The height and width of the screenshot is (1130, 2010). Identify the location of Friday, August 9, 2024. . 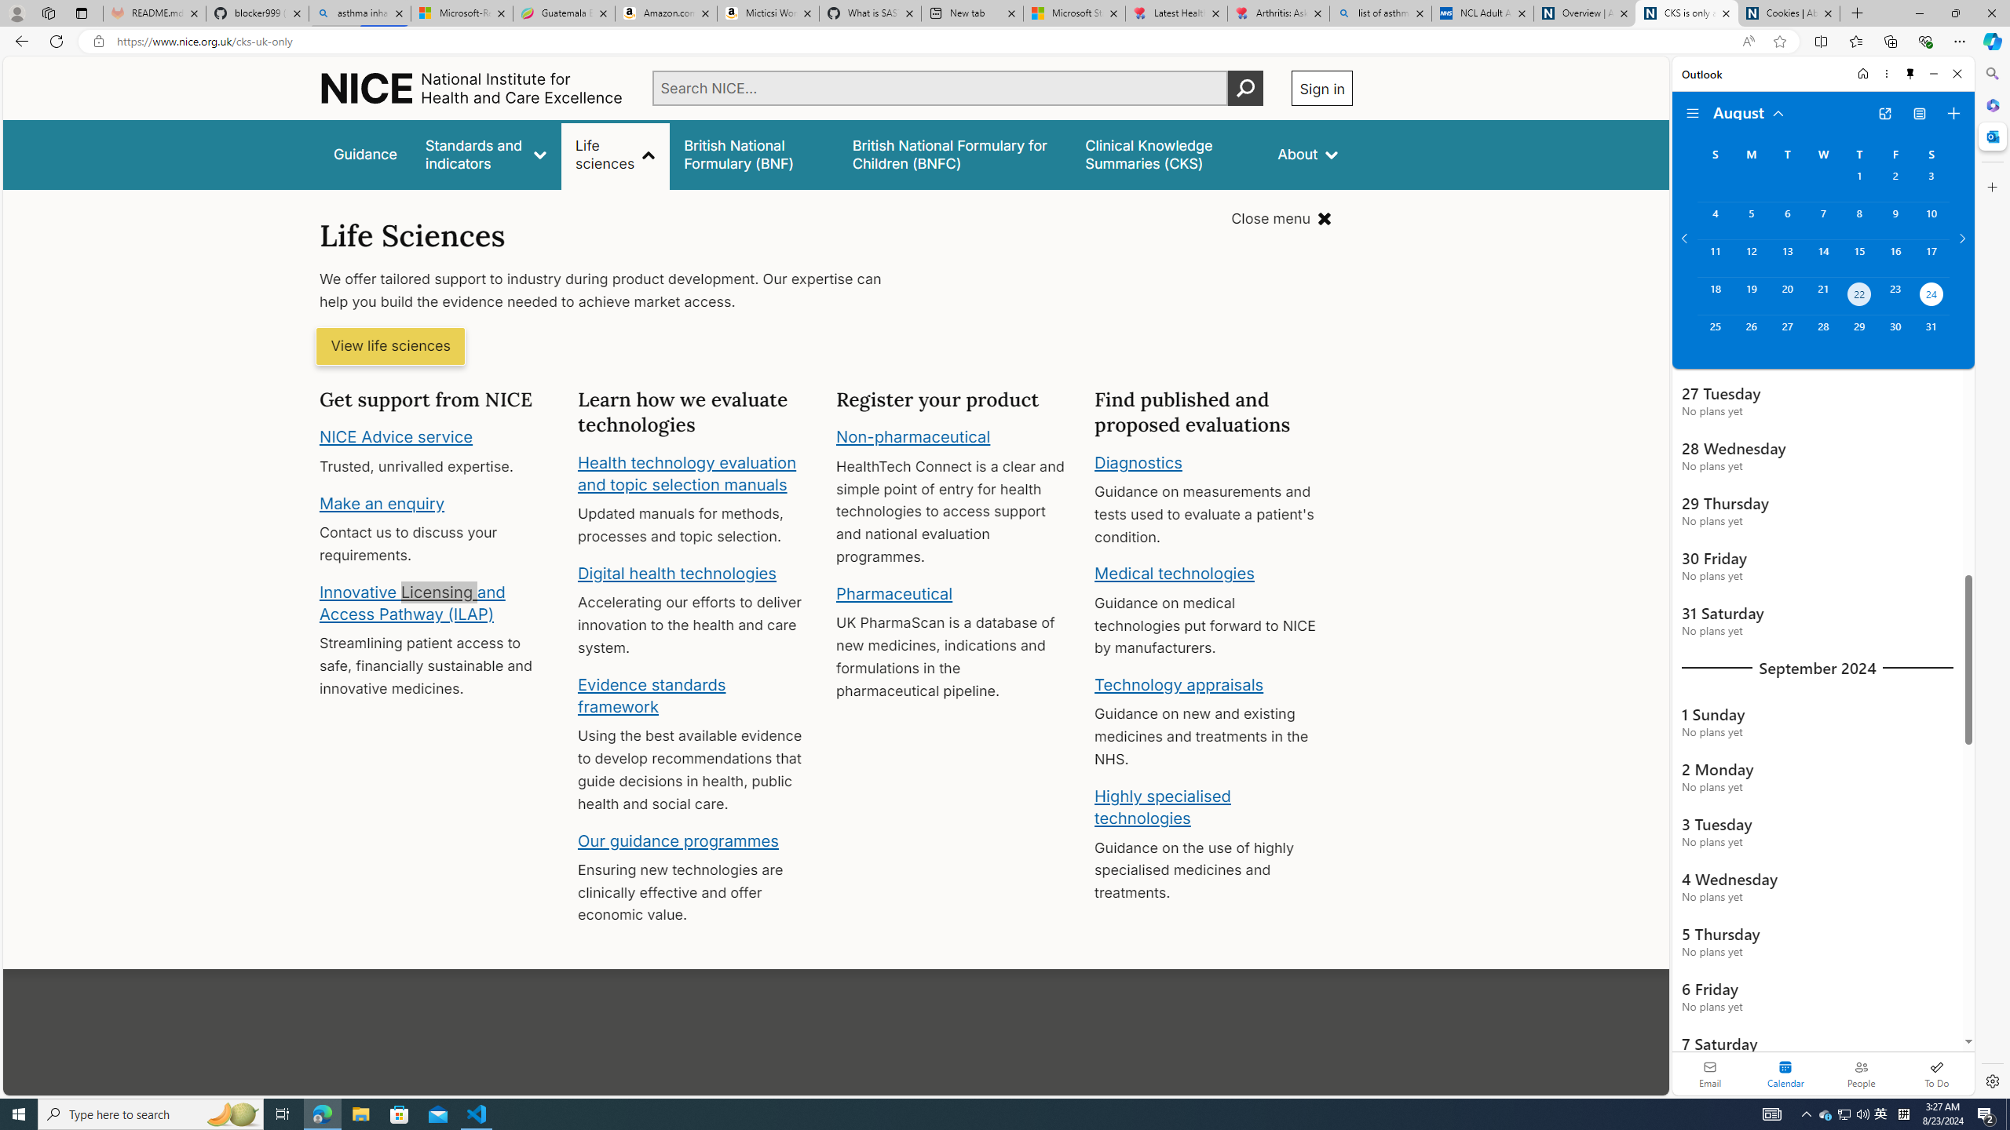
(1895, 221).